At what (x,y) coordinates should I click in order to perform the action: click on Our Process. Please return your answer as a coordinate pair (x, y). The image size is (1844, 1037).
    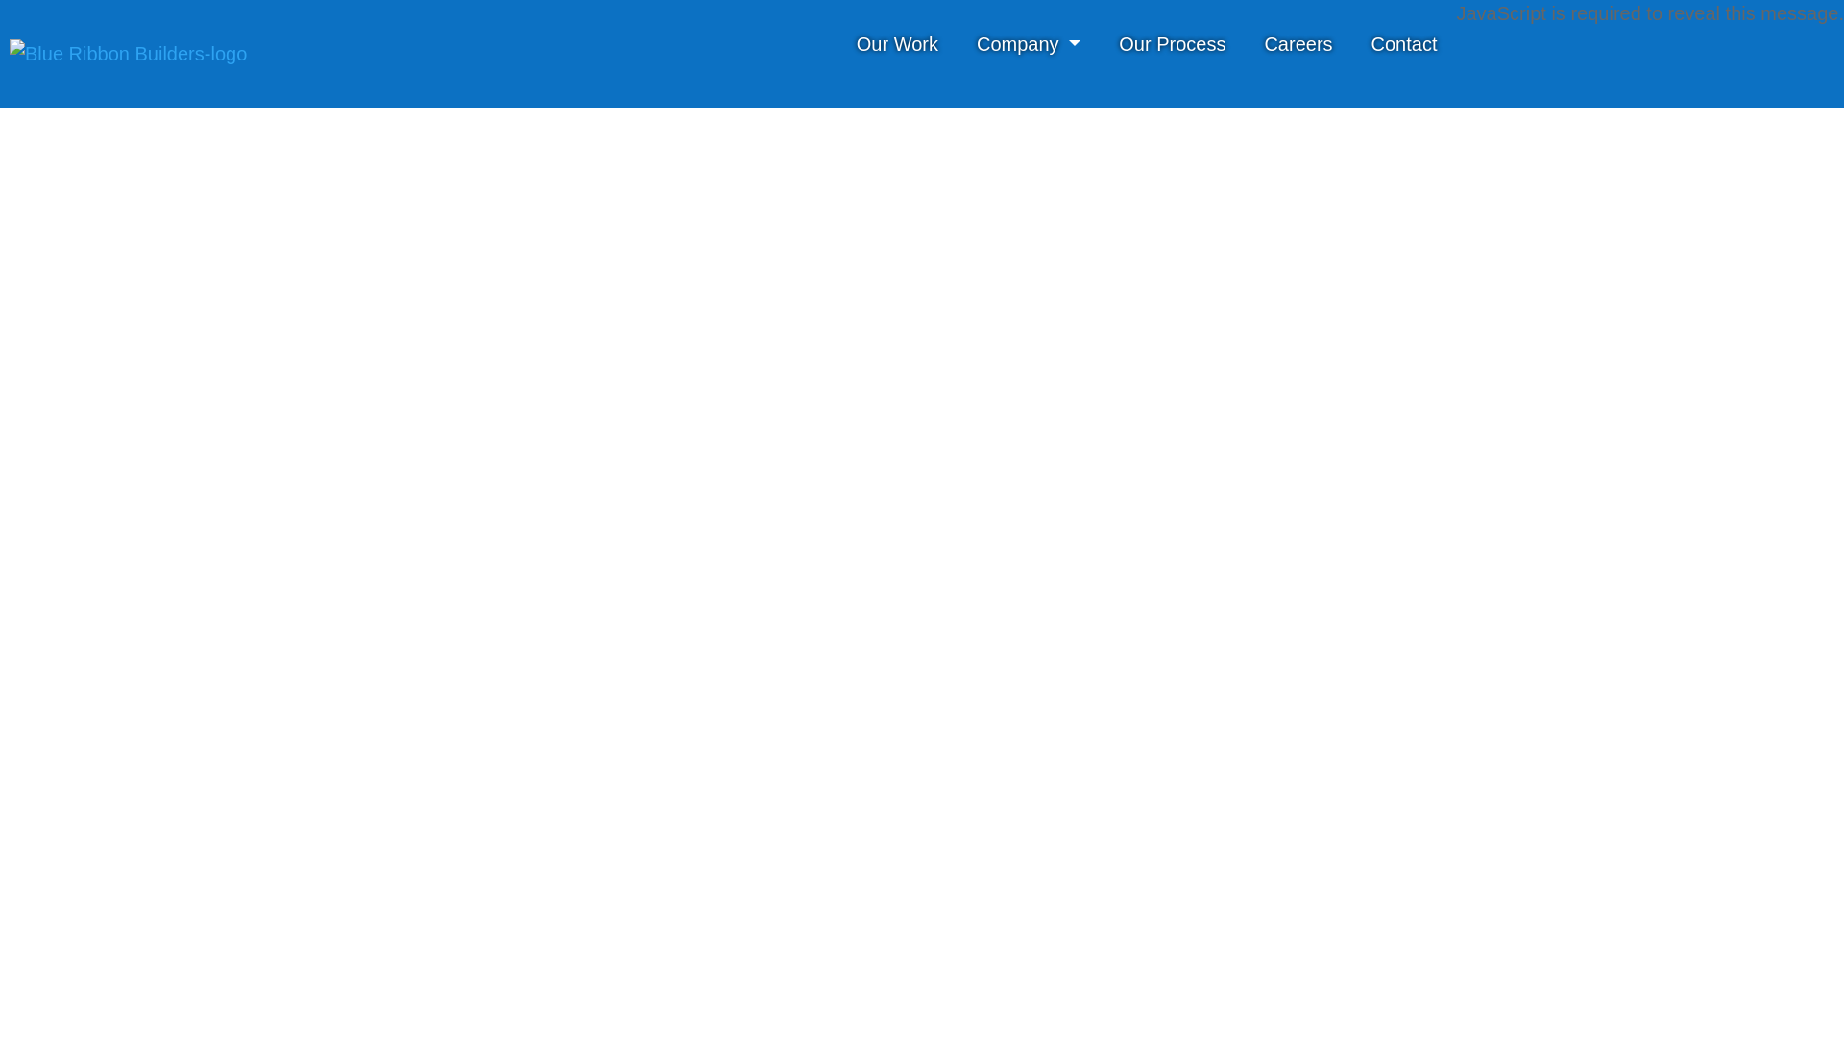
    Looking at the image, I should click on (1172, 44).